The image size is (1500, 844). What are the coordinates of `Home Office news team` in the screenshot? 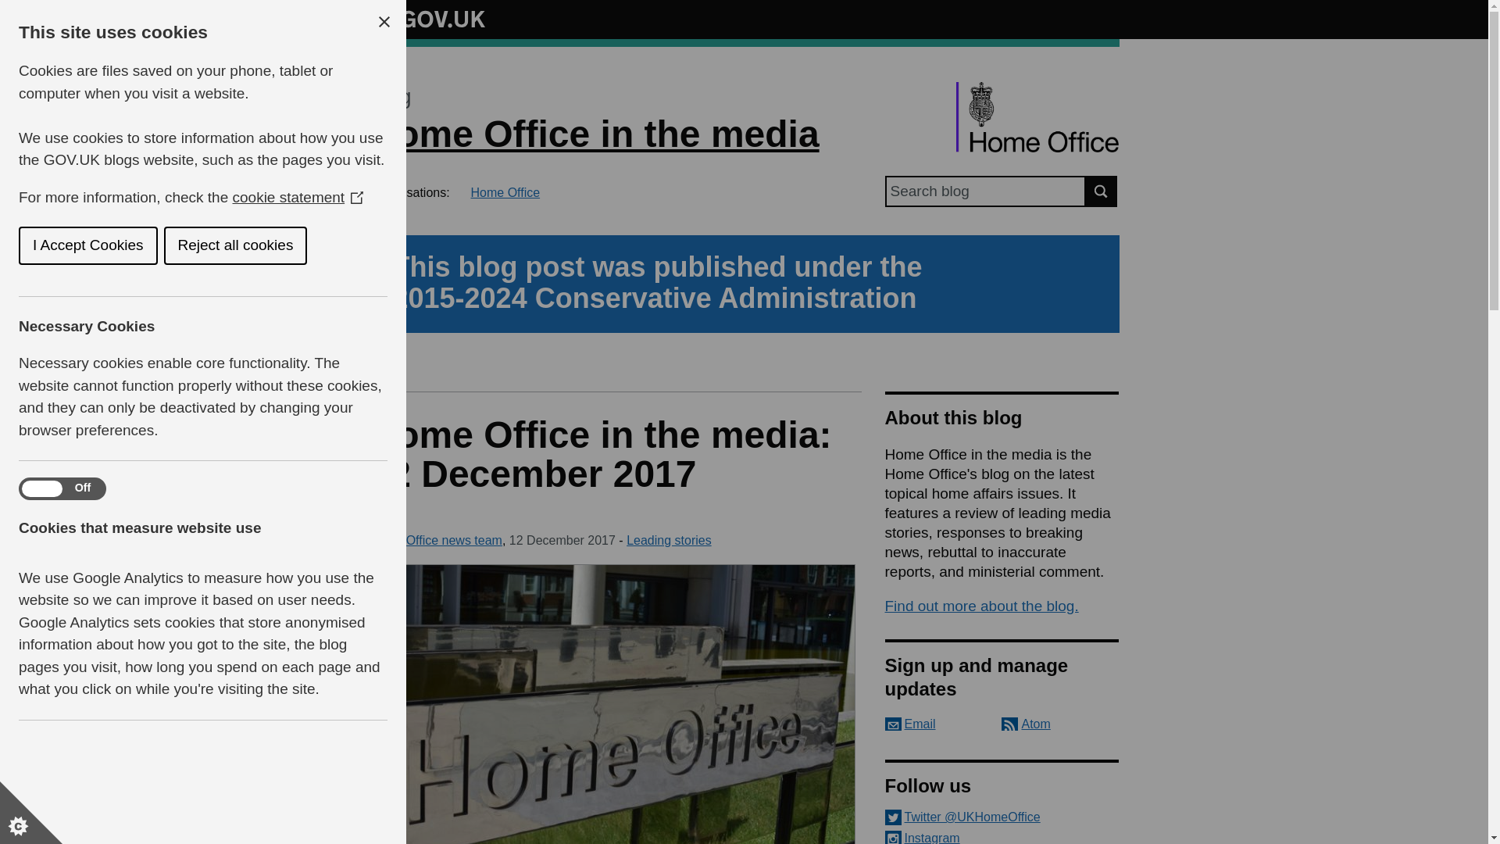 It's located at (434, 539).